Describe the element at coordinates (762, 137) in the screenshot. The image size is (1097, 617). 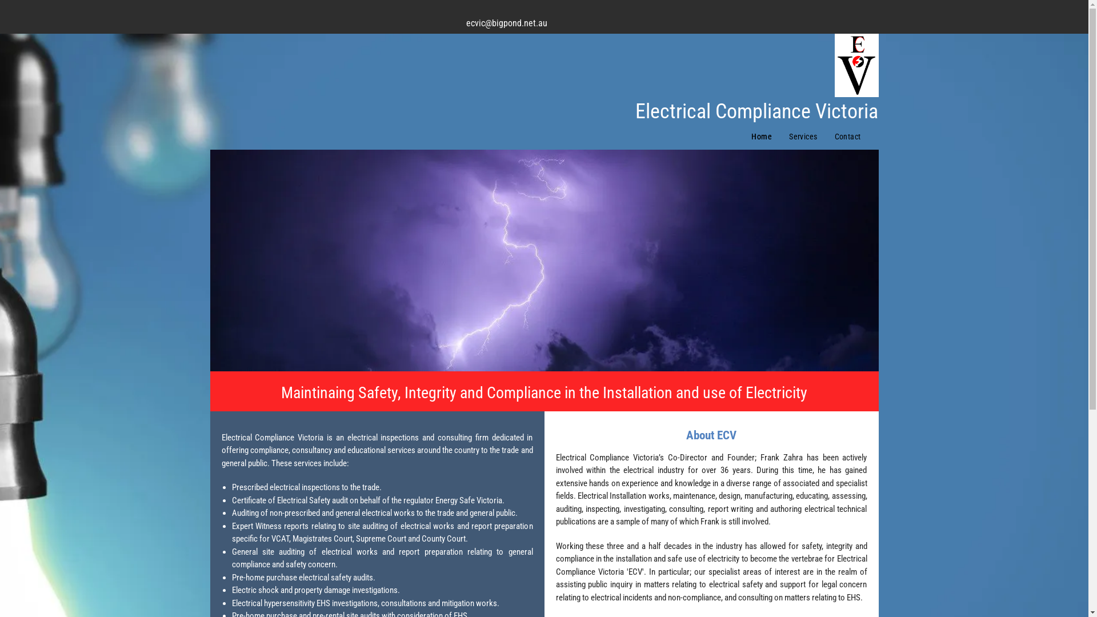
I see `Home` at that location.